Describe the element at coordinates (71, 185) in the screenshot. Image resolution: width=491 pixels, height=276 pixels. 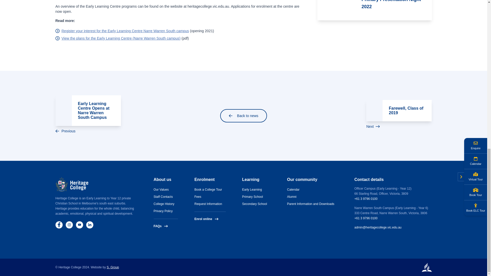
I see `Heritage College` at that location.